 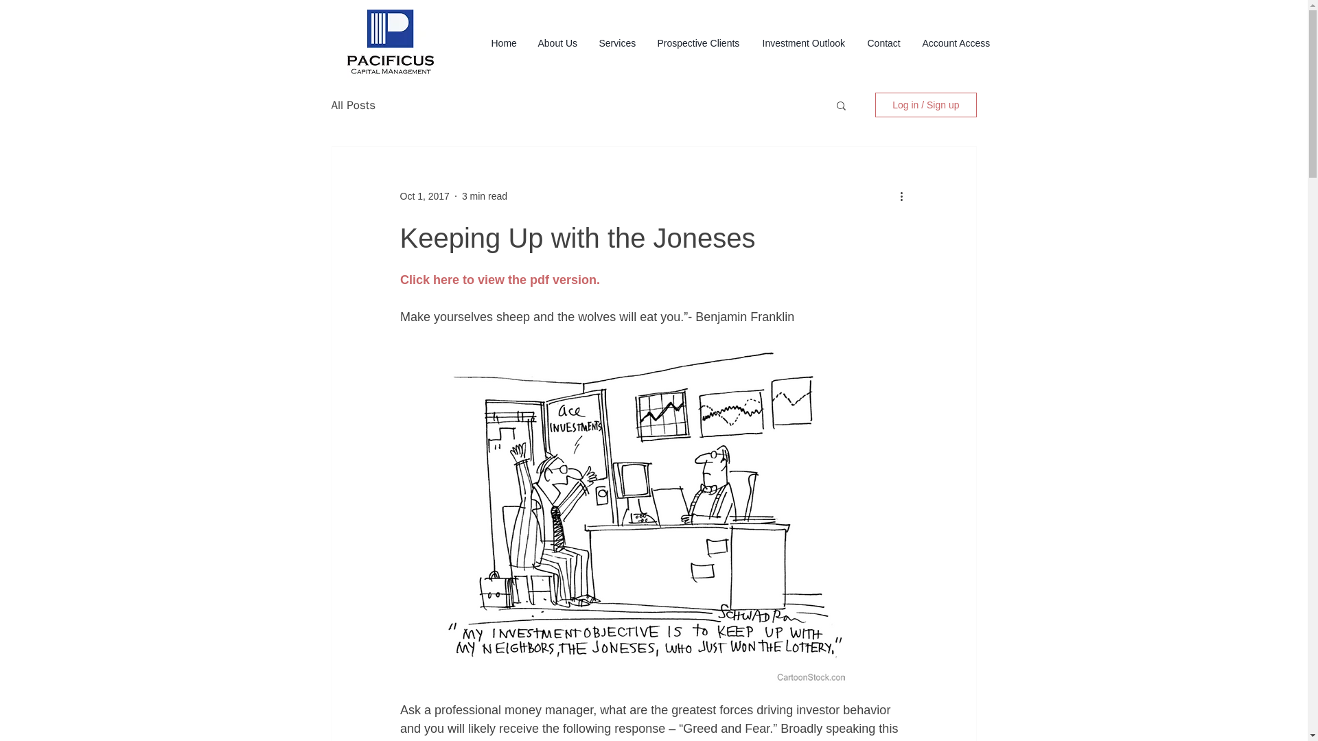 I want to click on Home, so click(x=504, y=43).